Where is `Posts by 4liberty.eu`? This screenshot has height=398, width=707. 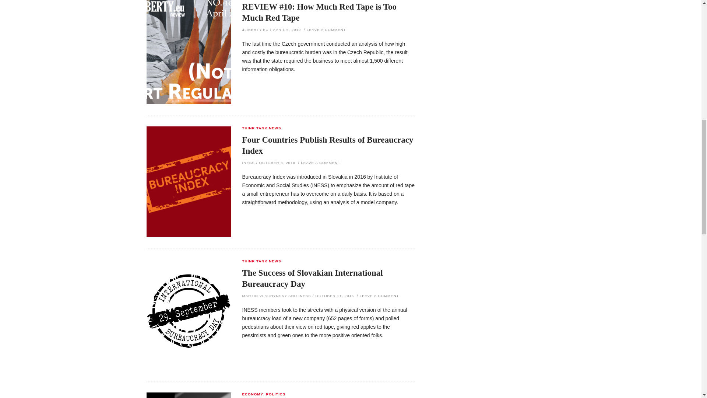
Posts by 4liberty.eu is located at coordinates (256, 29).